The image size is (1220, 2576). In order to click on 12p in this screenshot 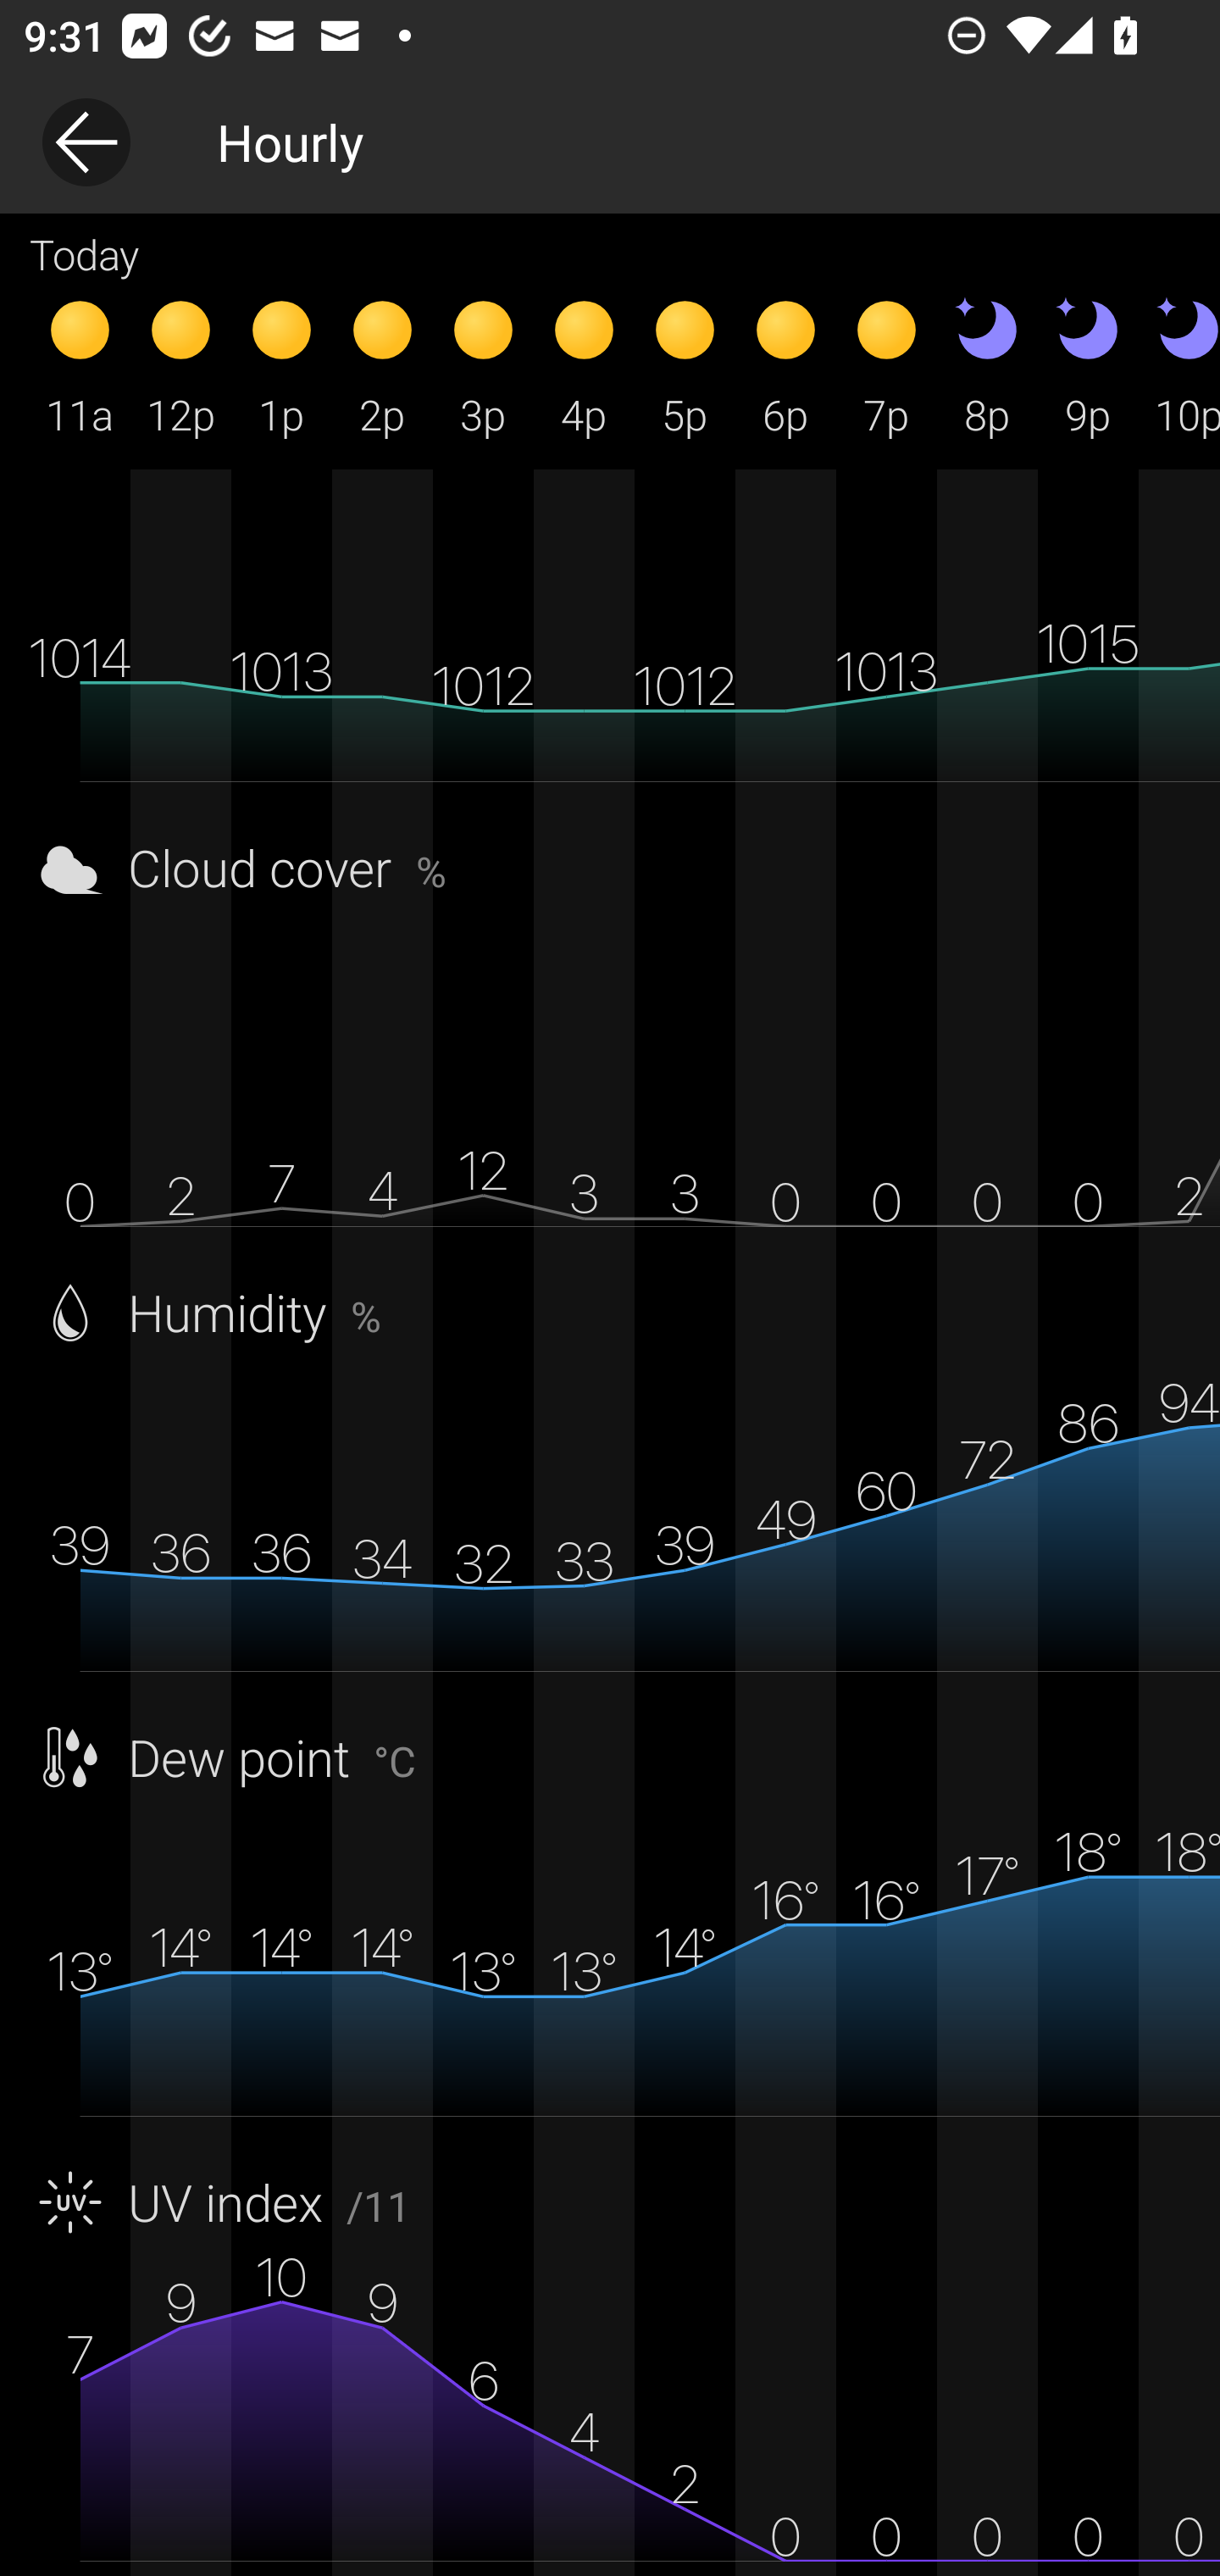, I will do `click(181, 365)`.